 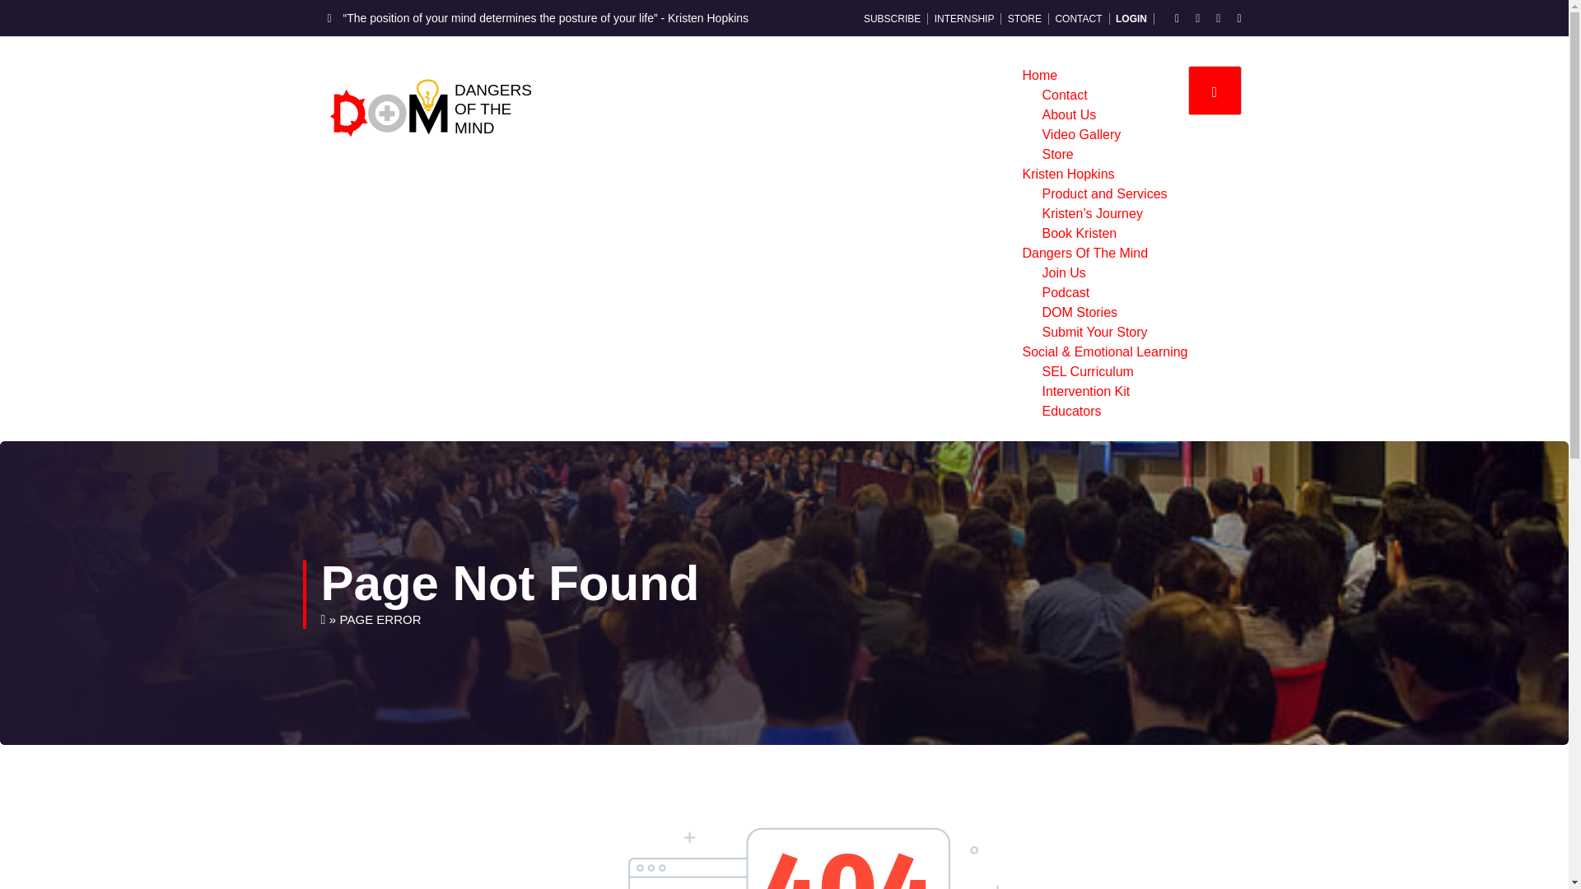 I want to click on Educators, so click(x=1070, y=411).